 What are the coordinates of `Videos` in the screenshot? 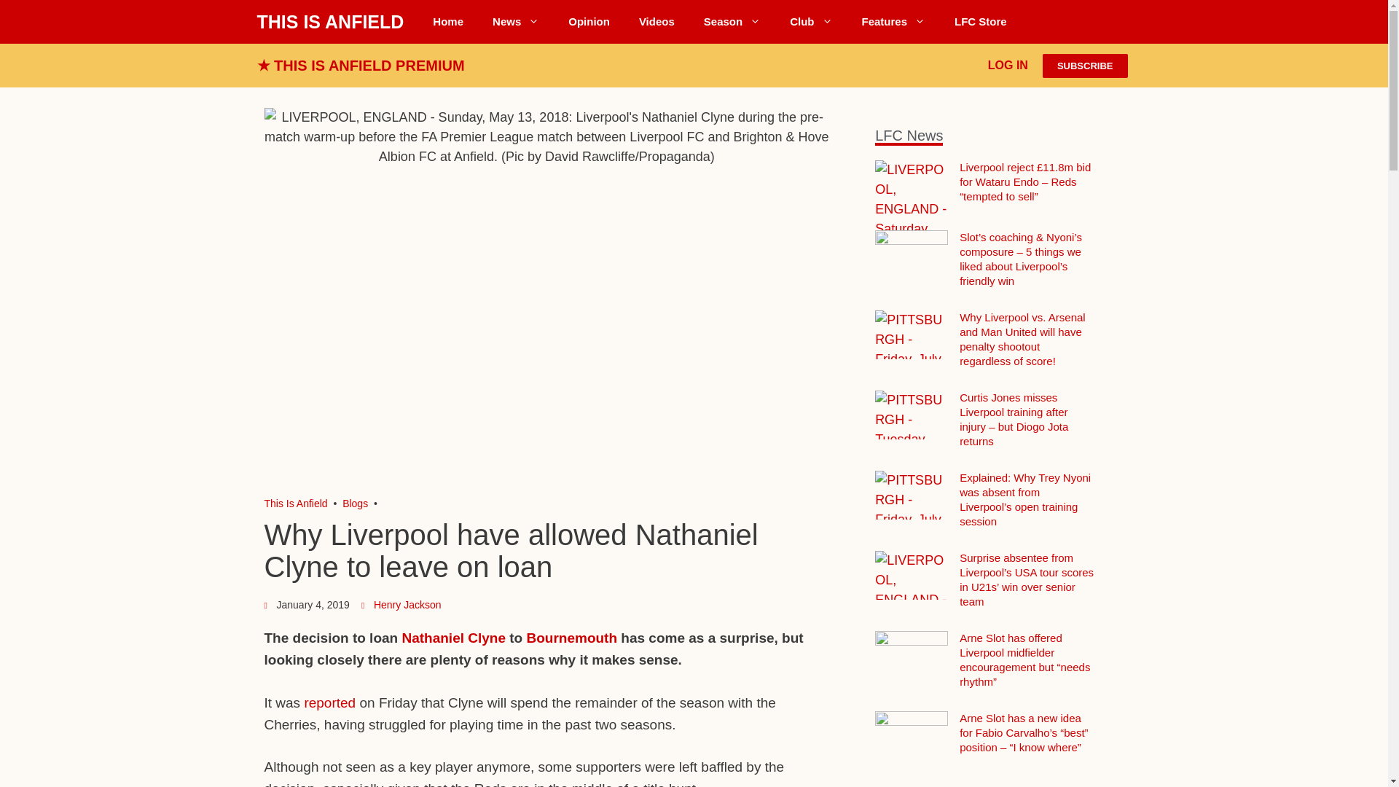 It's located at (657, 22).